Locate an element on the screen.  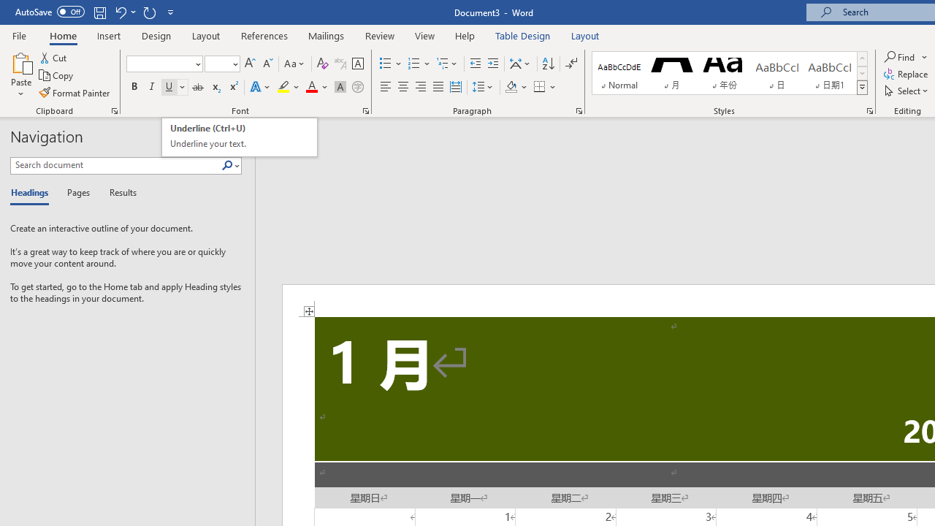
Line and Paragraph Spacing is located at coordinates (483, 88).